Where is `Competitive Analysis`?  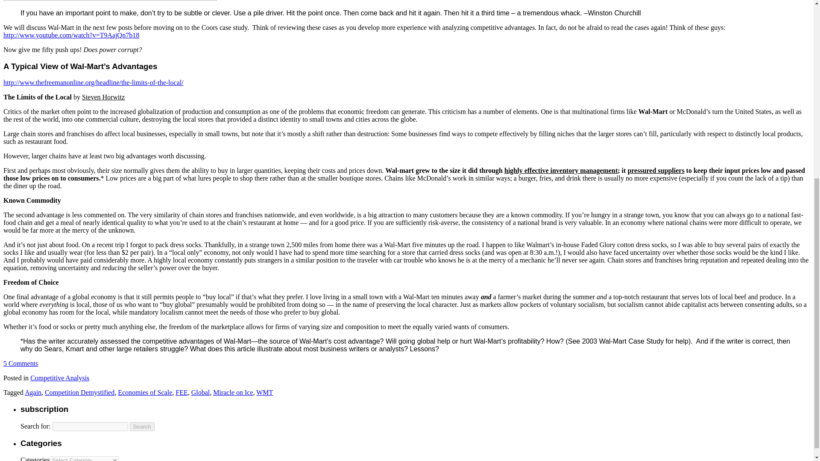 Competitive Analysis is located at coordinates (60, 378).